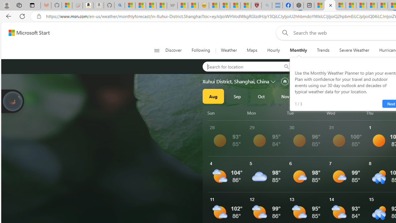 The height and width of the screenshot is (223, 396). Describe the element at coordinates (266, 113) in the screenshot. I see `Mon` at that location.